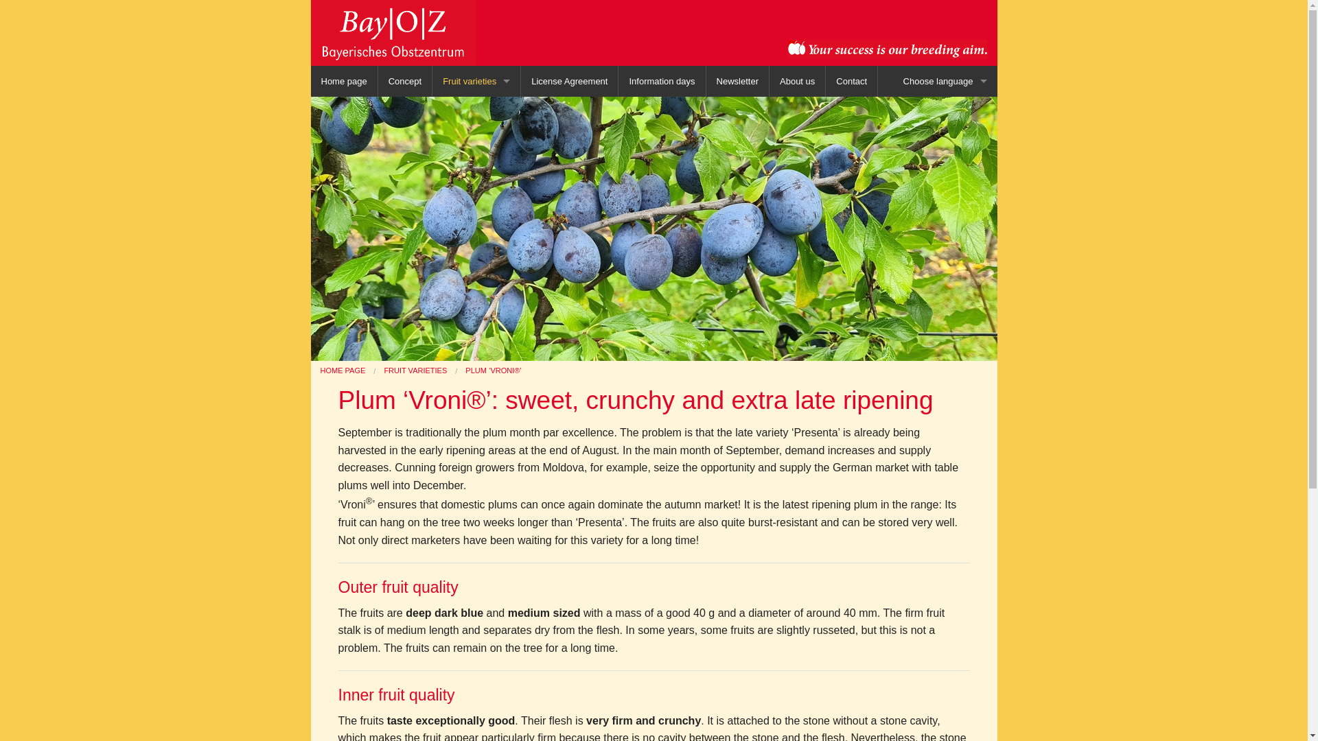 This screenshot has height=741, width=1318. What do you see at coordinates (662, 81) in the screenshot?
I see `Information days` at bounding box center [662, 81].